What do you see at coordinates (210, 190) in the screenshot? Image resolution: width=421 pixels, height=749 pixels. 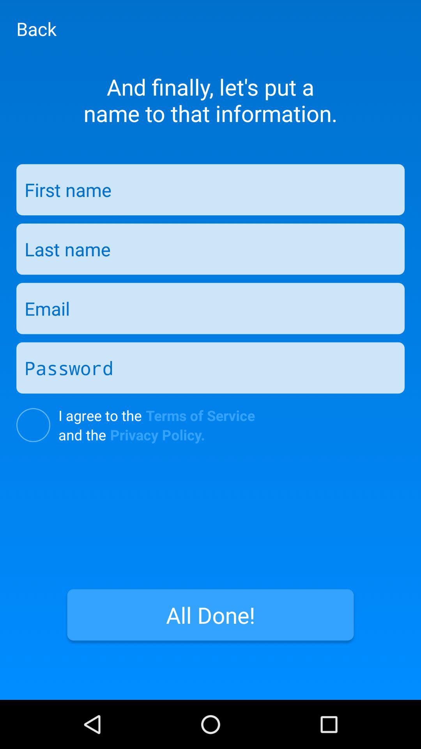 I see `enter name` at bounding box center [210, 190].